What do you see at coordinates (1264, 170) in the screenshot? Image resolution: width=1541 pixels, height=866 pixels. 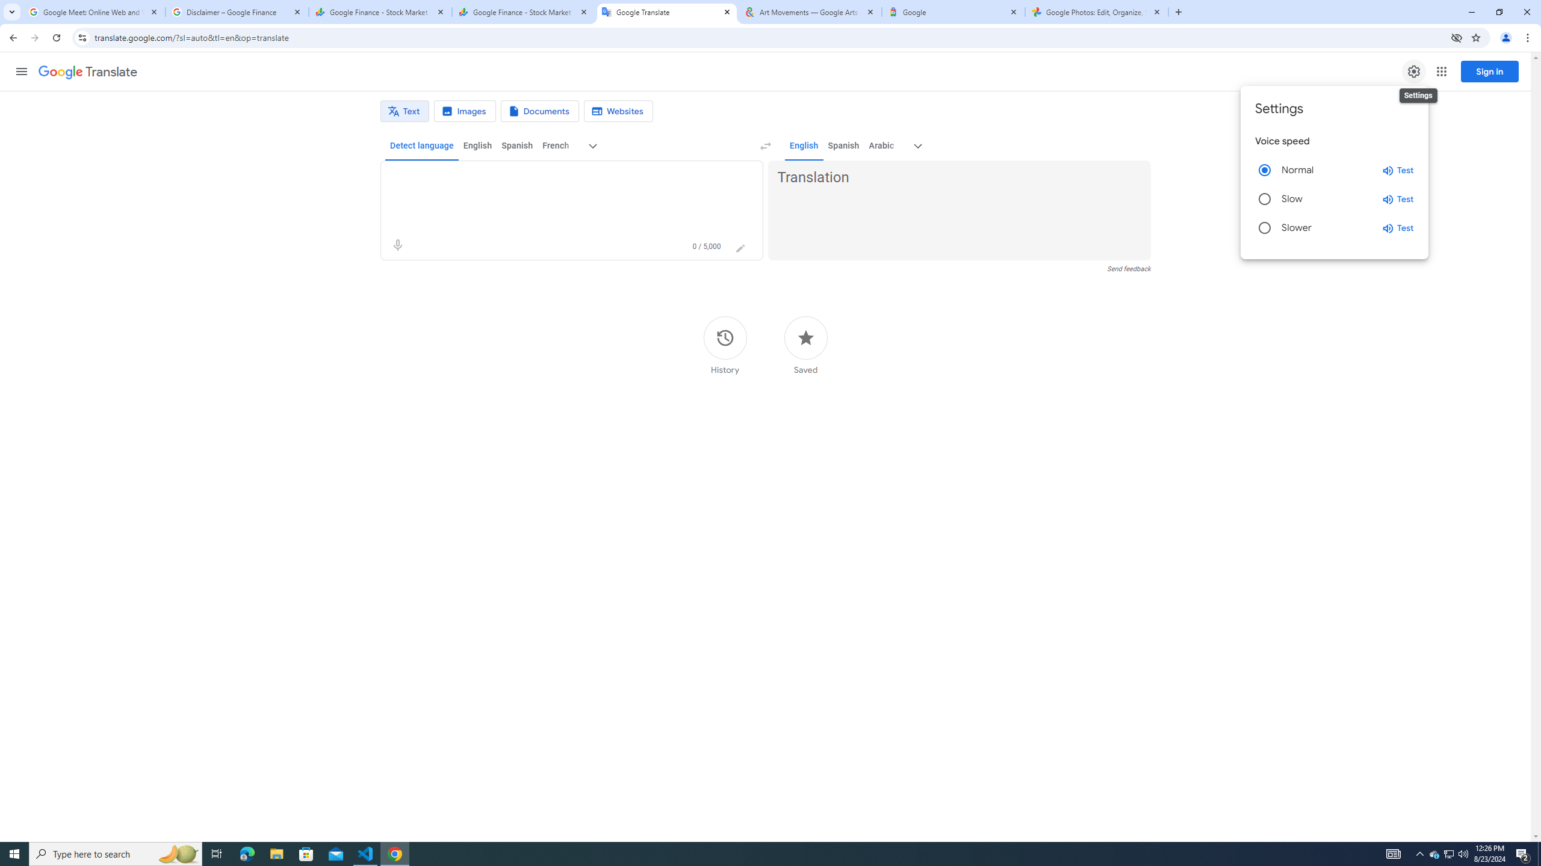 I see `Normal` at bounding box center [1264, 170].